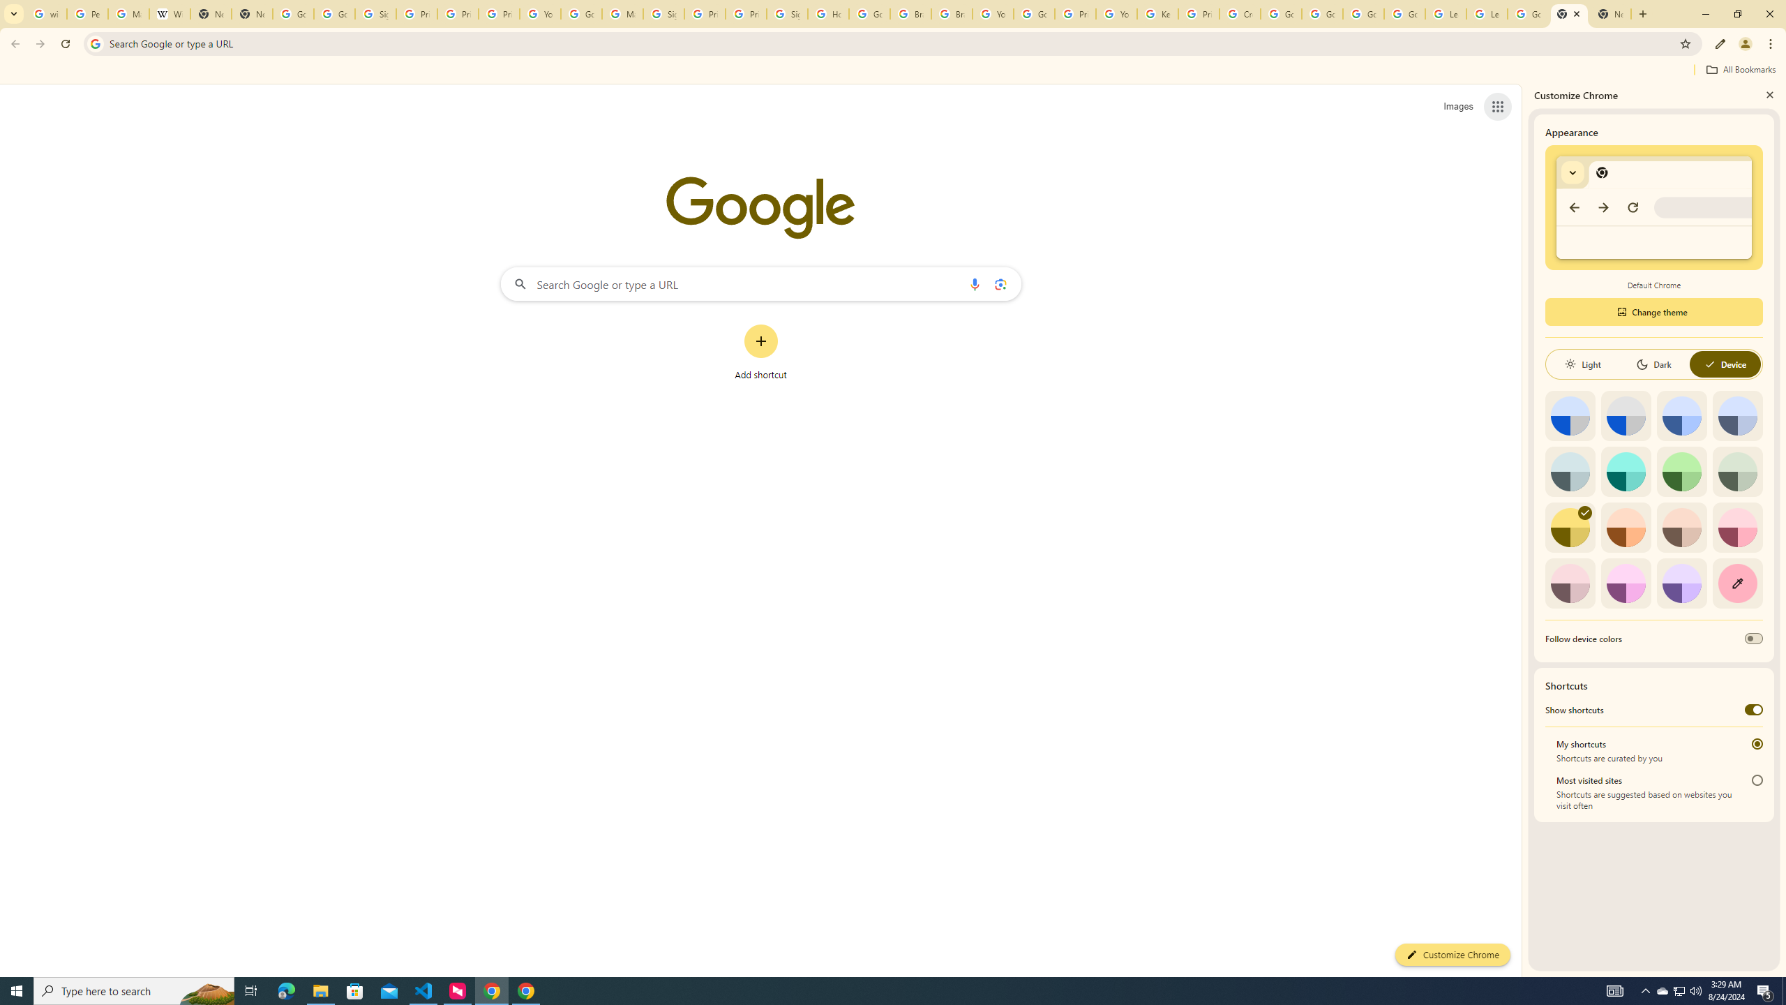 This screenshot has height=1005, width=1786. What do you see at coordinates (1570, 583) in the screenshot?
I see `Pink` at bounding box center [1570, 583].